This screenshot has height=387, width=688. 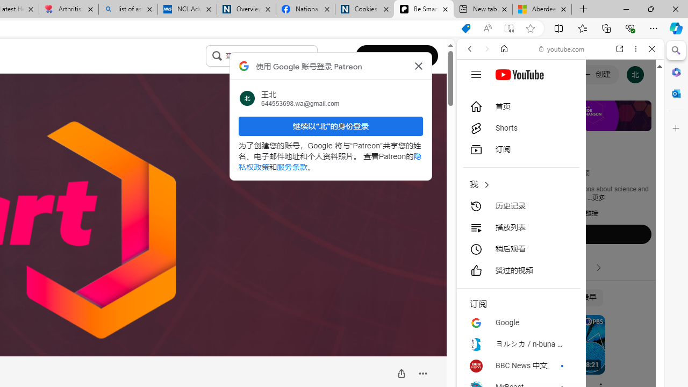 What do you see at coordinates (542, 10) in the screenshot?
I see `Aberdeen, Hong Kong SAR hourly forecast | Microsoft Weather` at bounding box center [542, 10].